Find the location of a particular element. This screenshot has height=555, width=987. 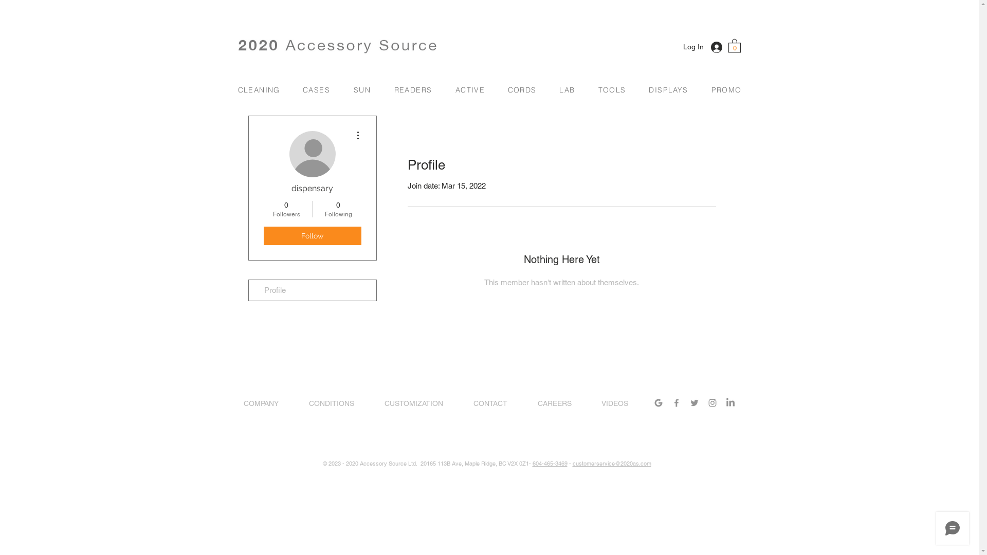

604-465-3469 is located at coordinates (550, 464).